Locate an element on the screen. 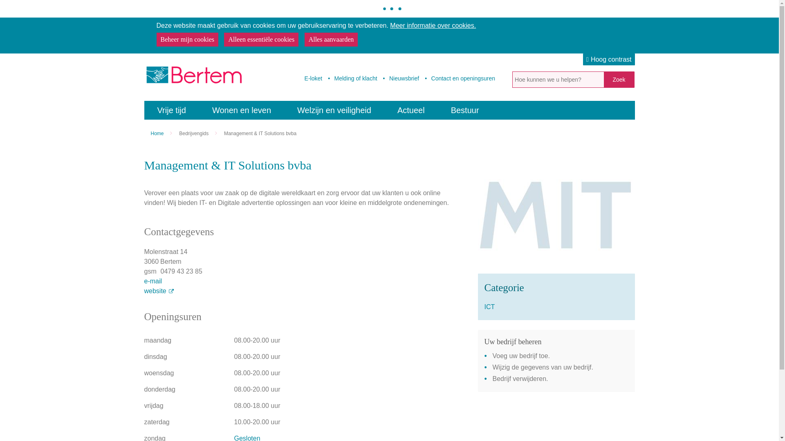  Bedrijf verwijderen. is located at coordinates (560, 379).